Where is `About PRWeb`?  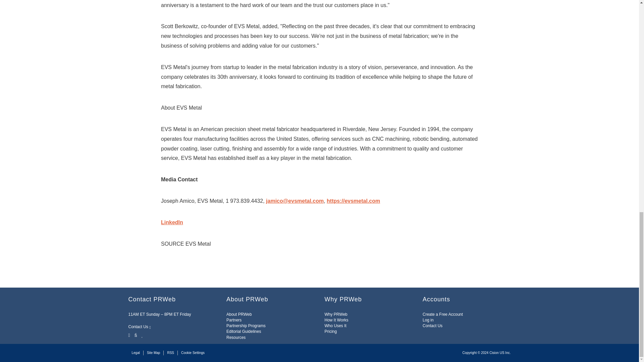 About PRWeb is located at coordinates (239, 314).